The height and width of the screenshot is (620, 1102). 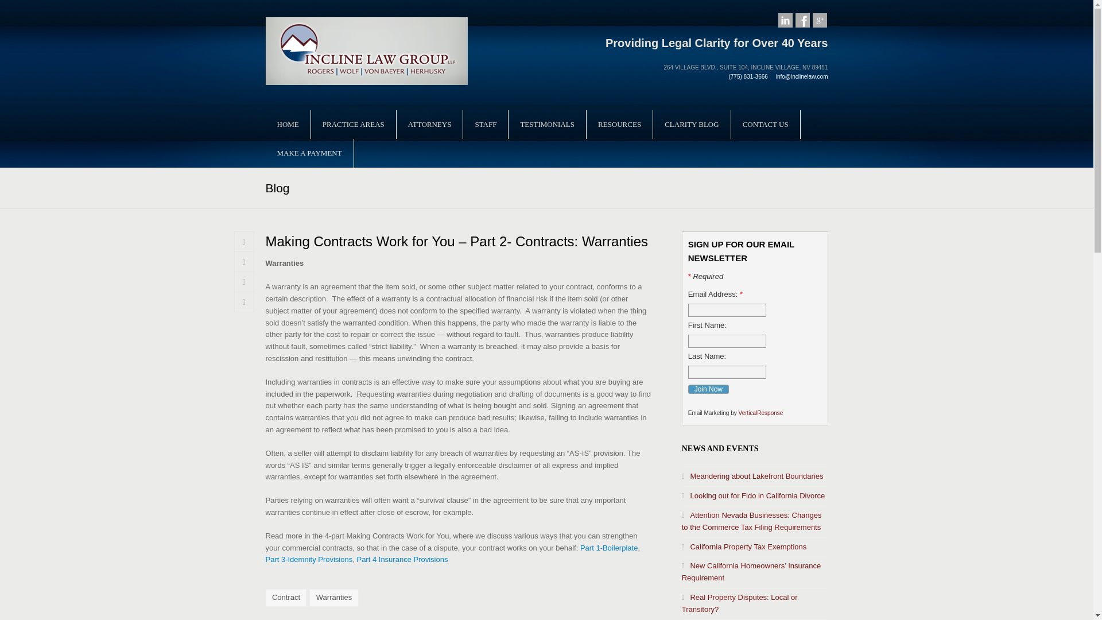 What do you see at coordinates (286, 598) in the screenshot?
I see `Contract` at bounding box center [286, 598].